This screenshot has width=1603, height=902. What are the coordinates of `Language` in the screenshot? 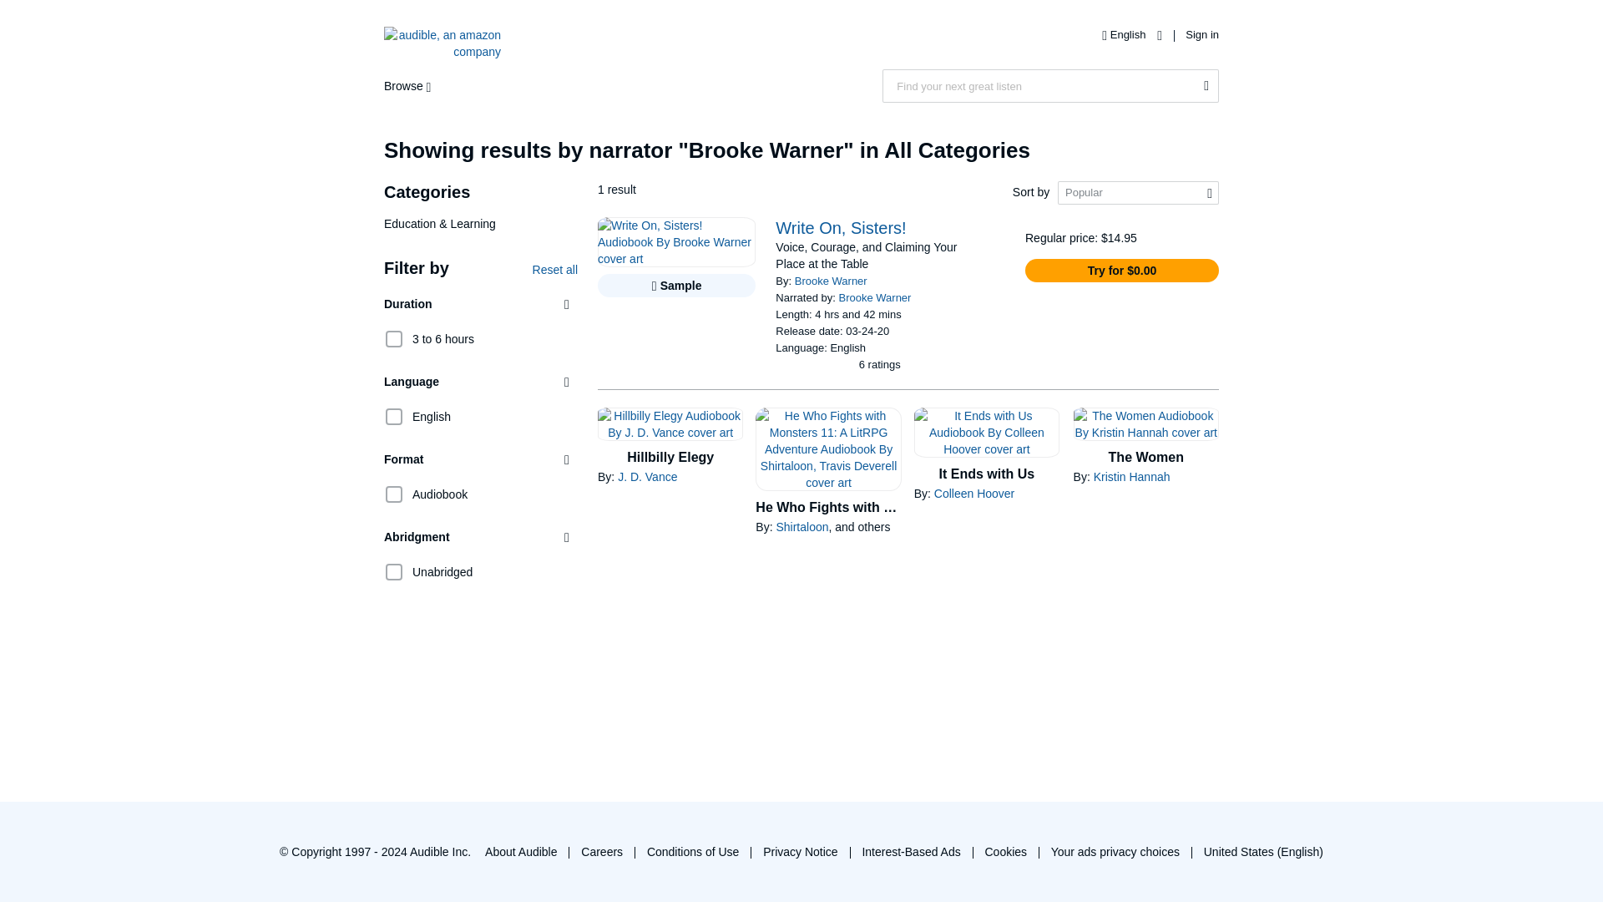 It's located at (481, 382).